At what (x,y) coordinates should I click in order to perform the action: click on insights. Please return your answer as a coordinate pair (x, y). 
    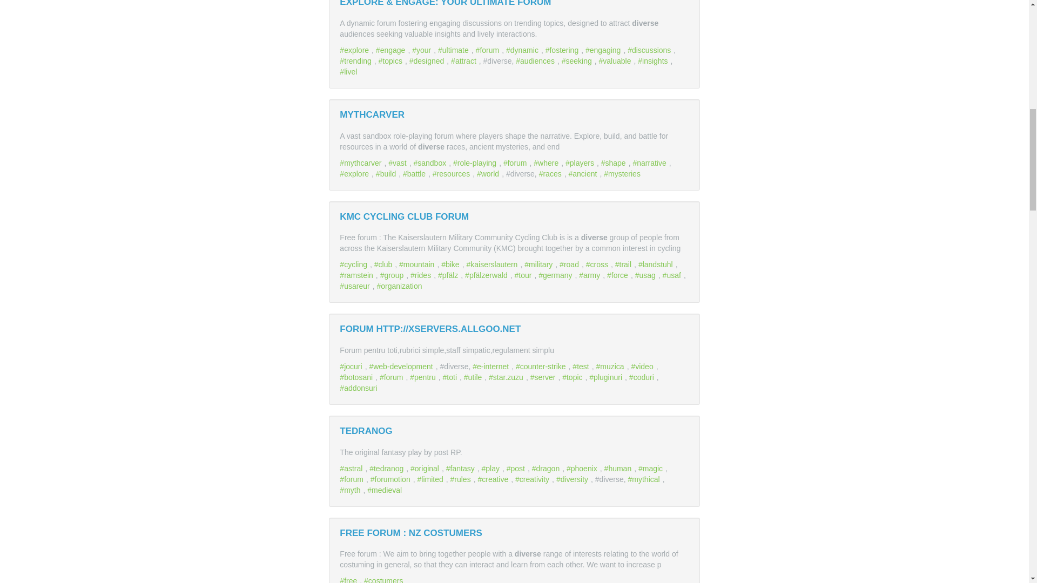
    Looking at the image, I should click on (654, 60).